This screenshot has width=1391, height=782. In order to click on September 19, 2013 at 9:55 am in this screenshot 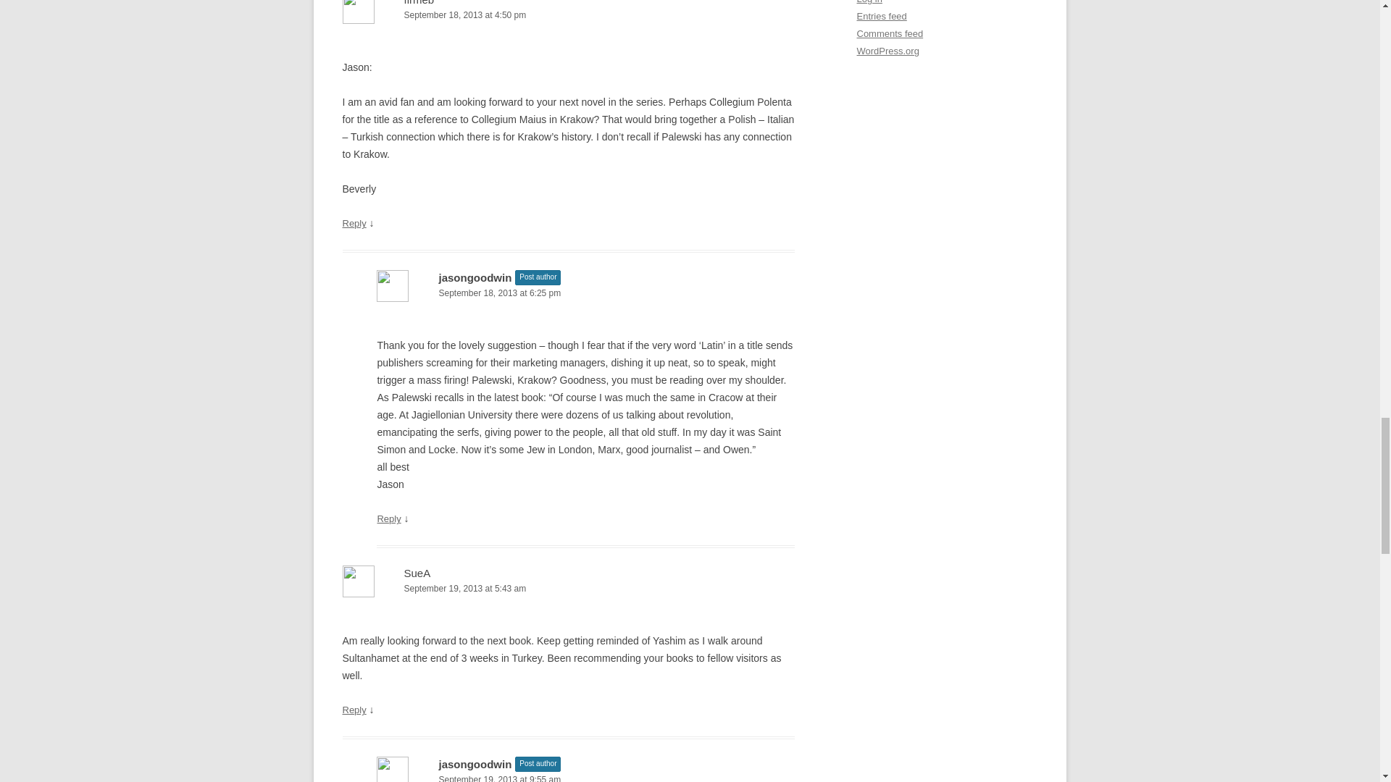, I will do `click(585, 778)`.